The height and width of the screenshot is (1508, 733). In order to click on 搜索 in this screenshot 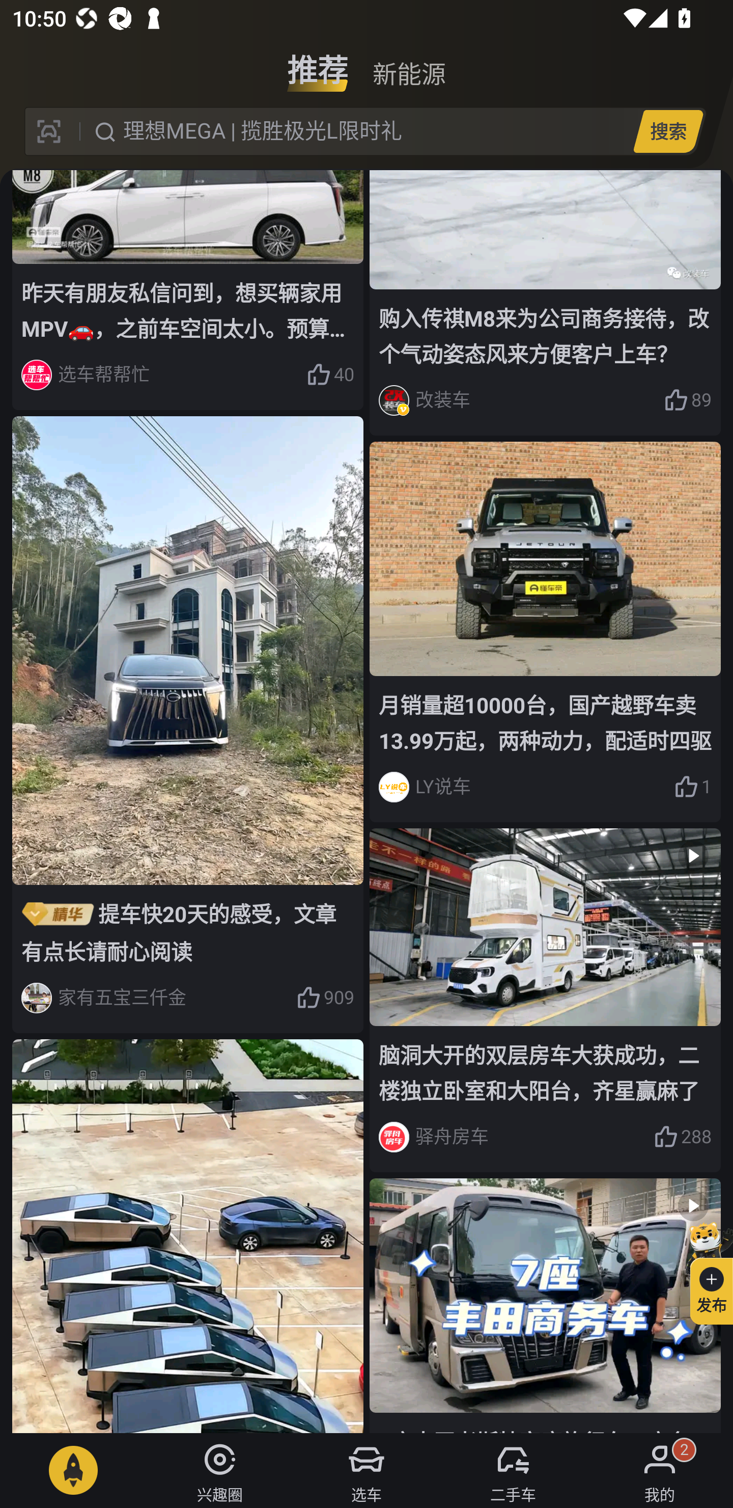, I will do `click(668, 131)`.